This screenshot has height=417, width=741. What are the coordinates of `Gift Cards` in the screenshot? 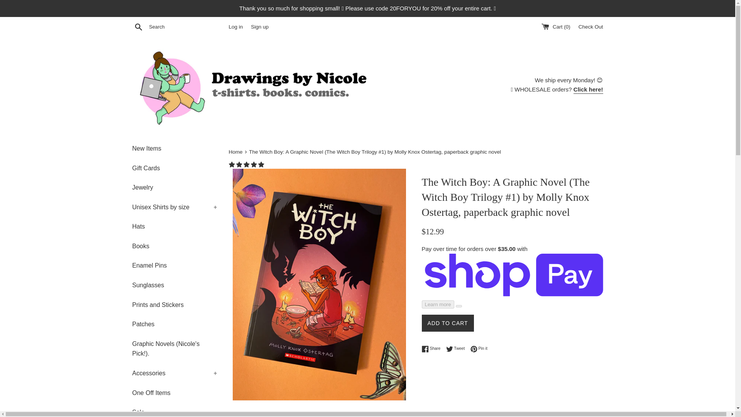 It's located at (174, 168).